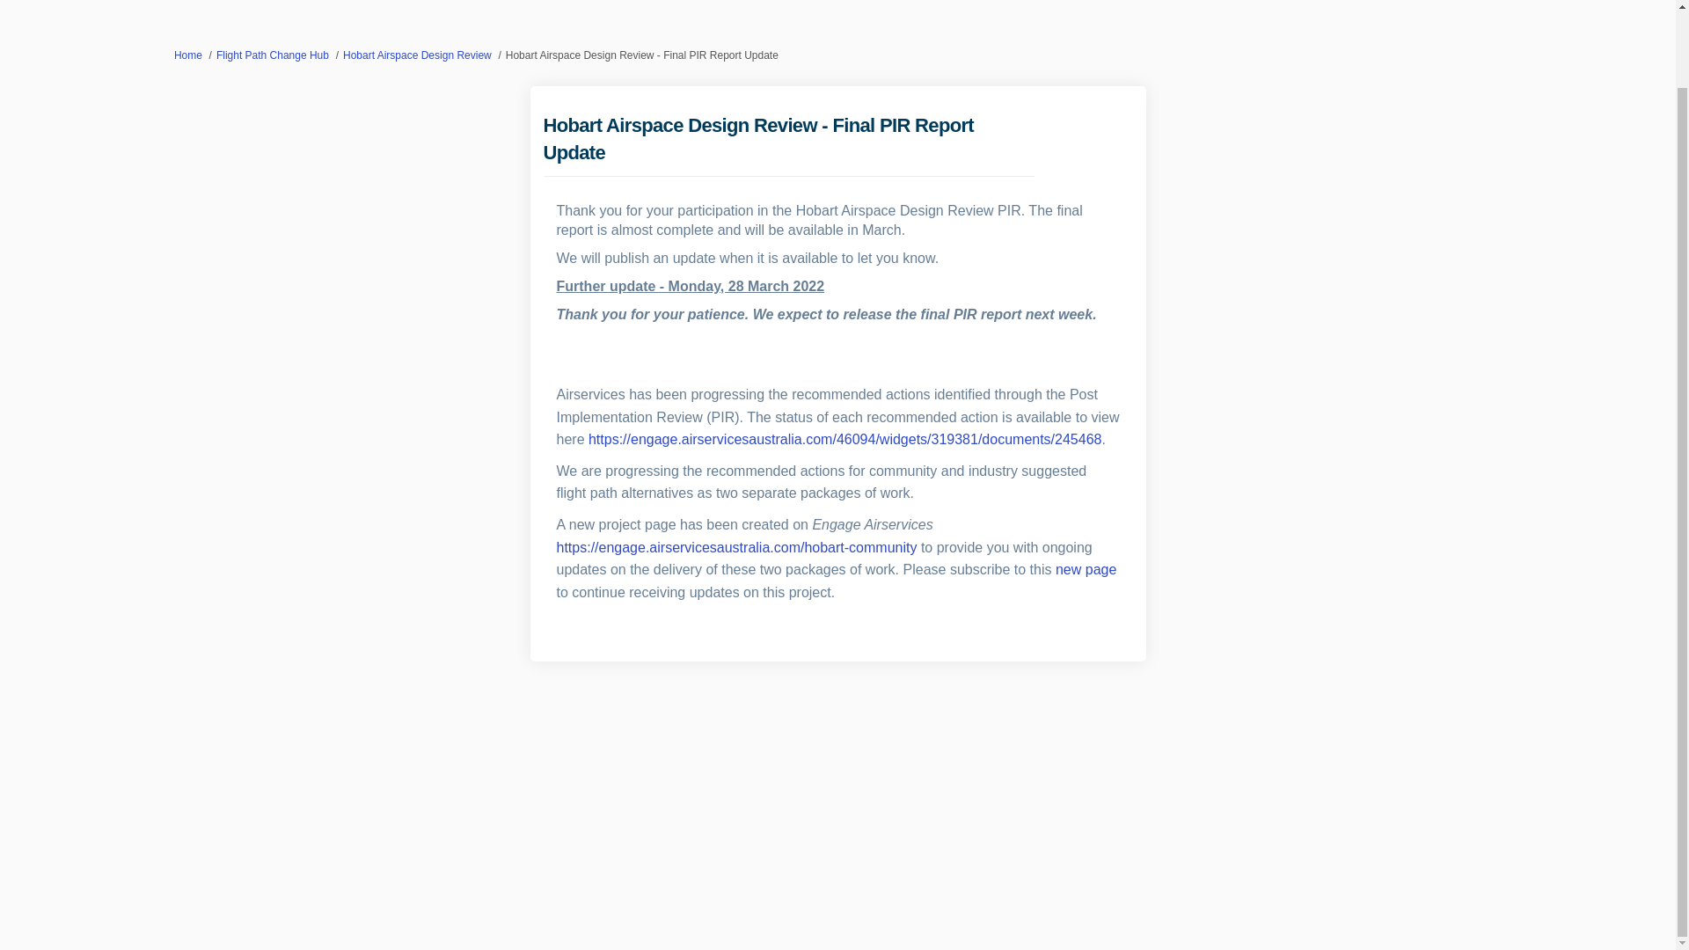 Image resolution: width=1689 pixels, height=950 pixels. What do you see at coordinates (1086, 569) in the screenshot?
I see `new page` at bounding box center [1086, 569].